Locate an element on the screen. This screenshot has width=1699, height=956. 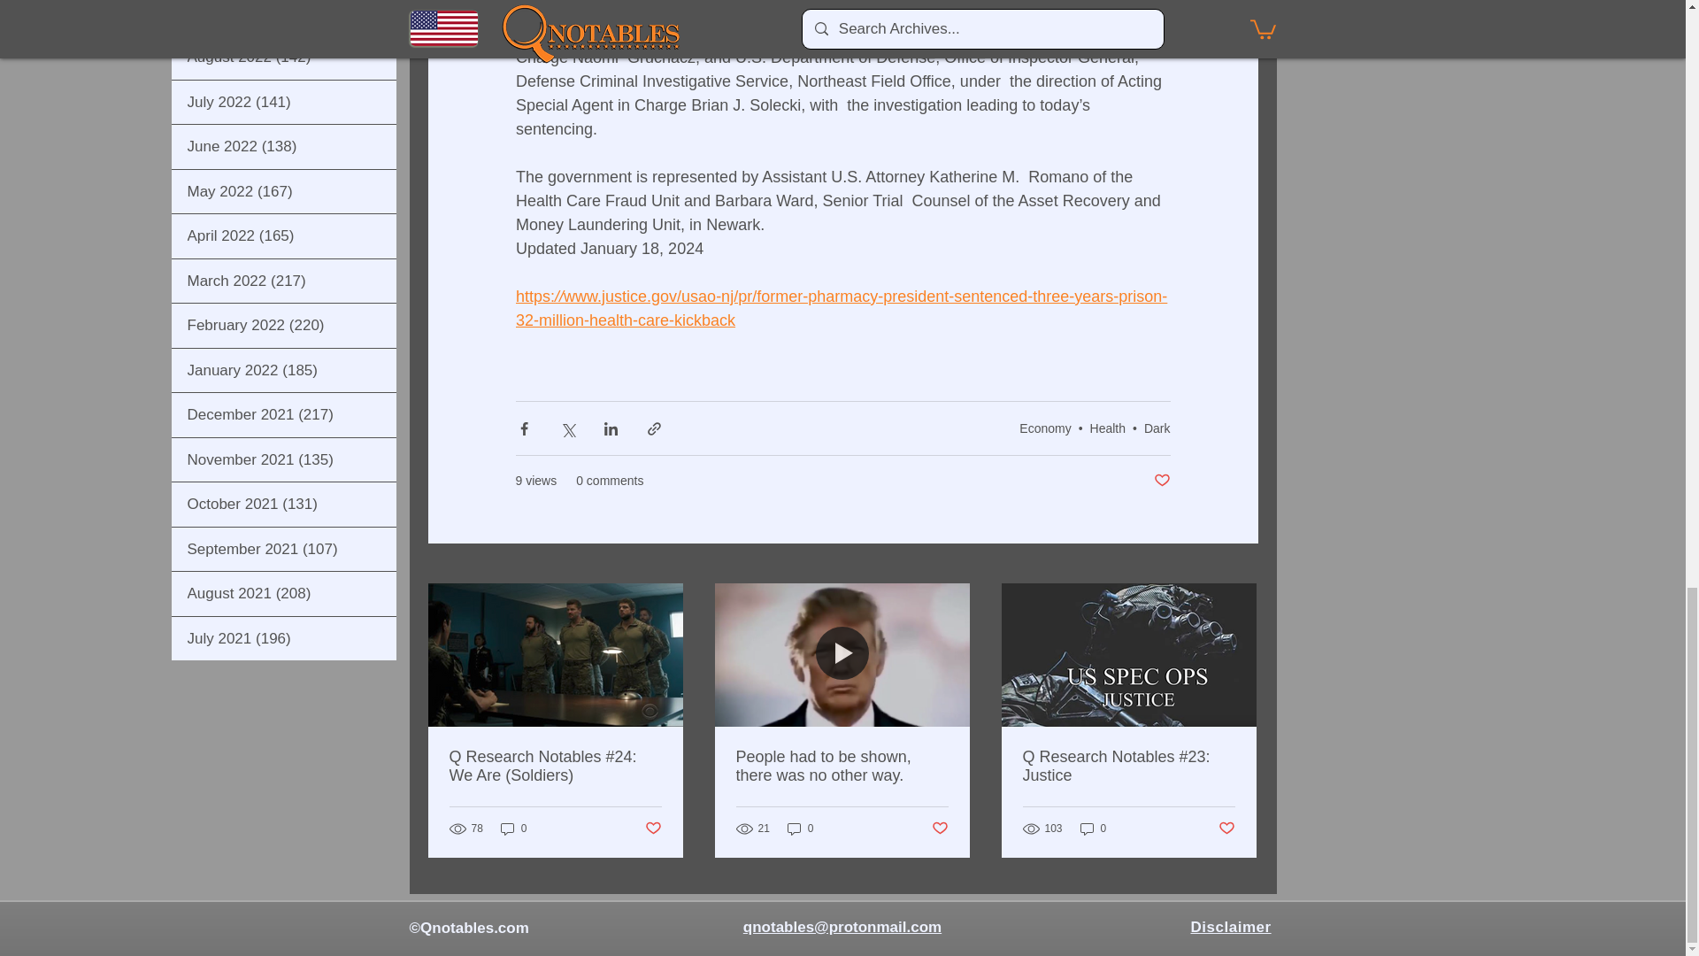
0 is located at coordinates (800, 829).